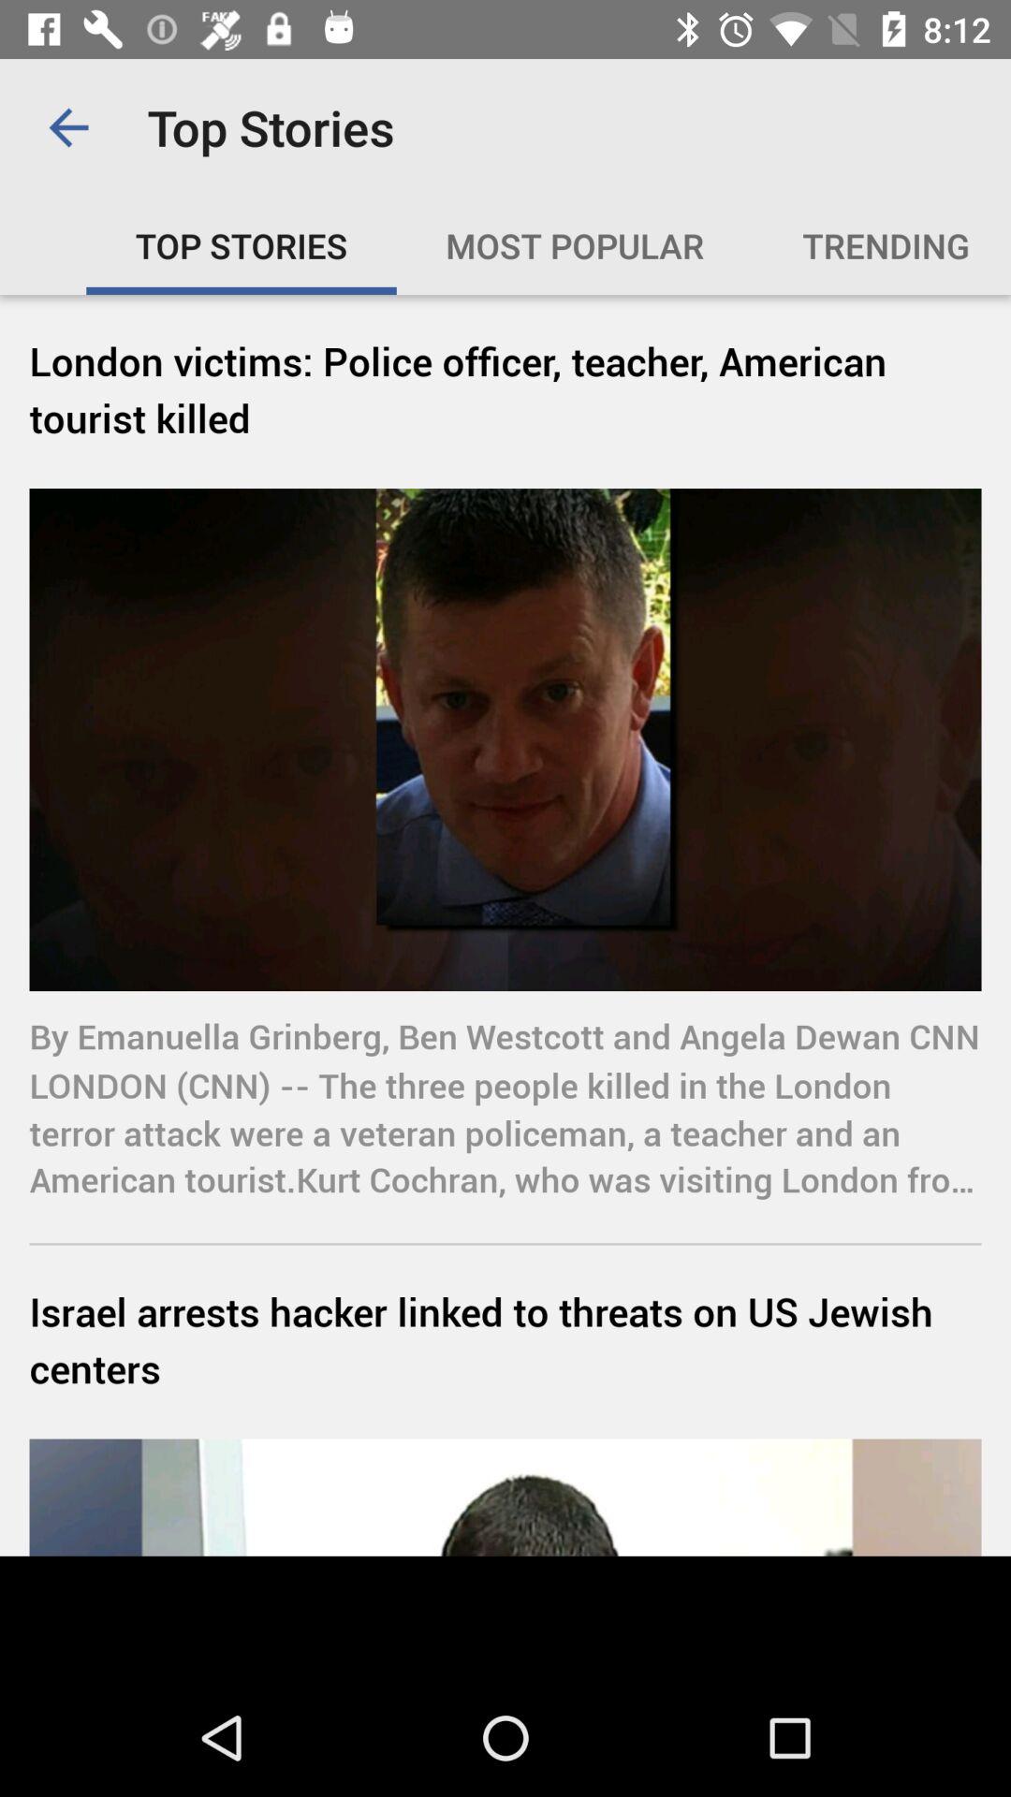 The image size is (1011, 1797). What do you see at coordinates (68, 127) in the screenshot?
I see `press icon to the left of top stories icon` at bounding box center [68, 127].